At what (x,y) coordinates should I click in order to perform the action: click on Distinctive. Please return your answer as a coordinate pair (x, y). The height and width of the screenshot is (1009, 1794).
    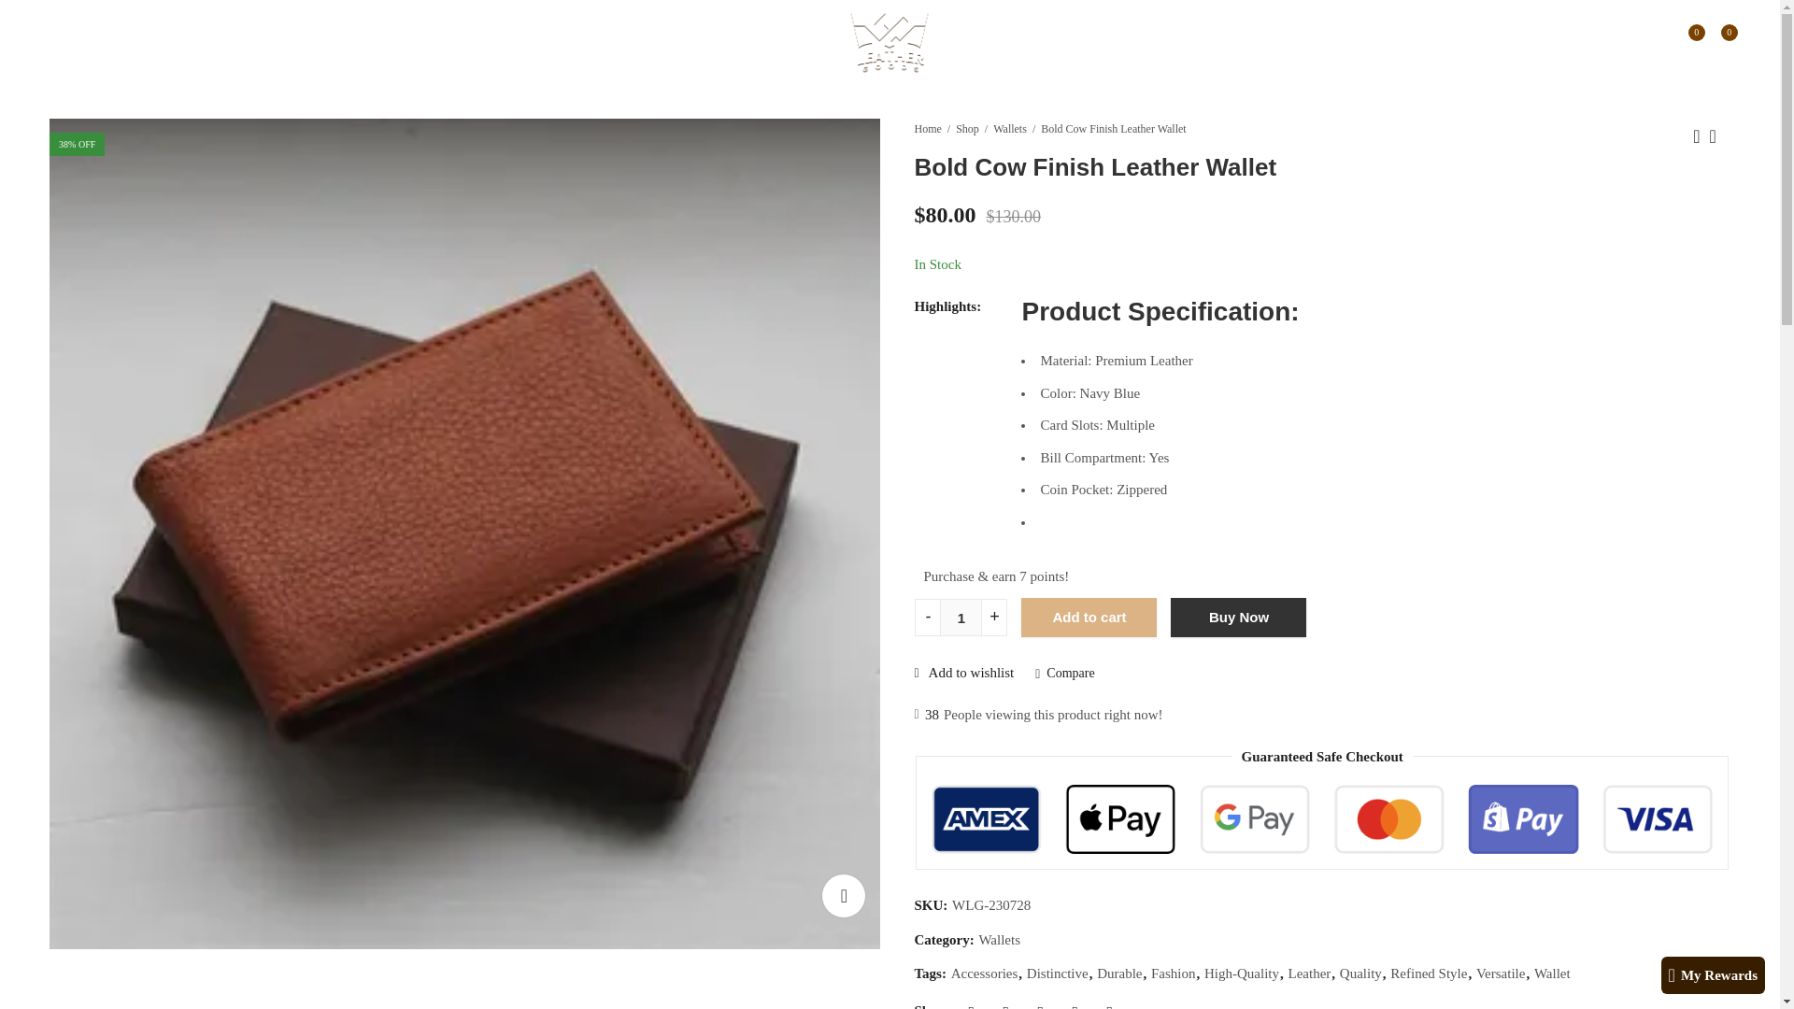
    Looking at the image, I should click on (1058, 973).